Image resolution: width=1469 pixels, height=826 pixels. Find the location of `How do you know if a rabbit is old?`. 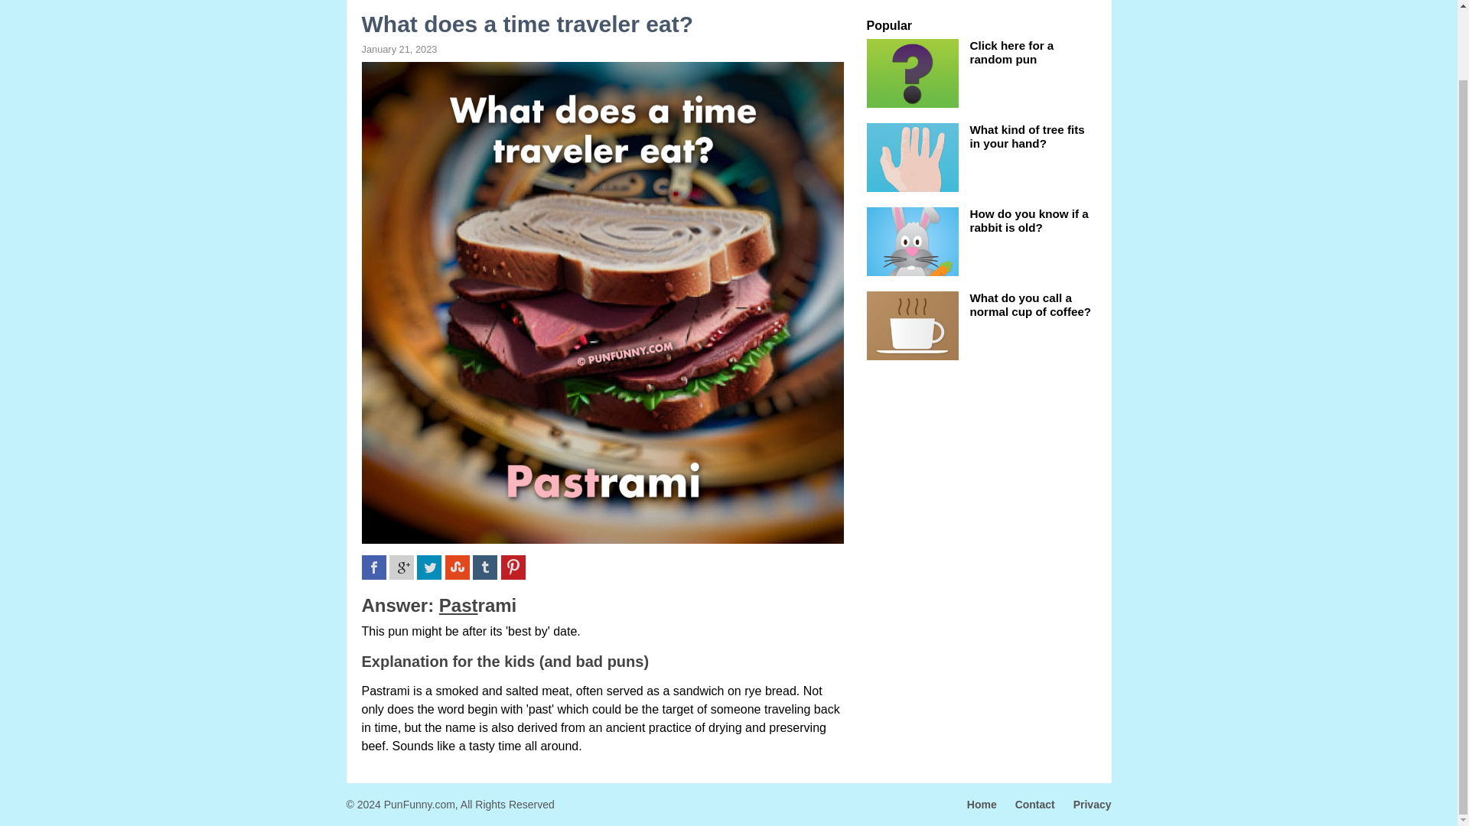

How do you know if a rabbit is old? is located at coordinates (1028, 220).